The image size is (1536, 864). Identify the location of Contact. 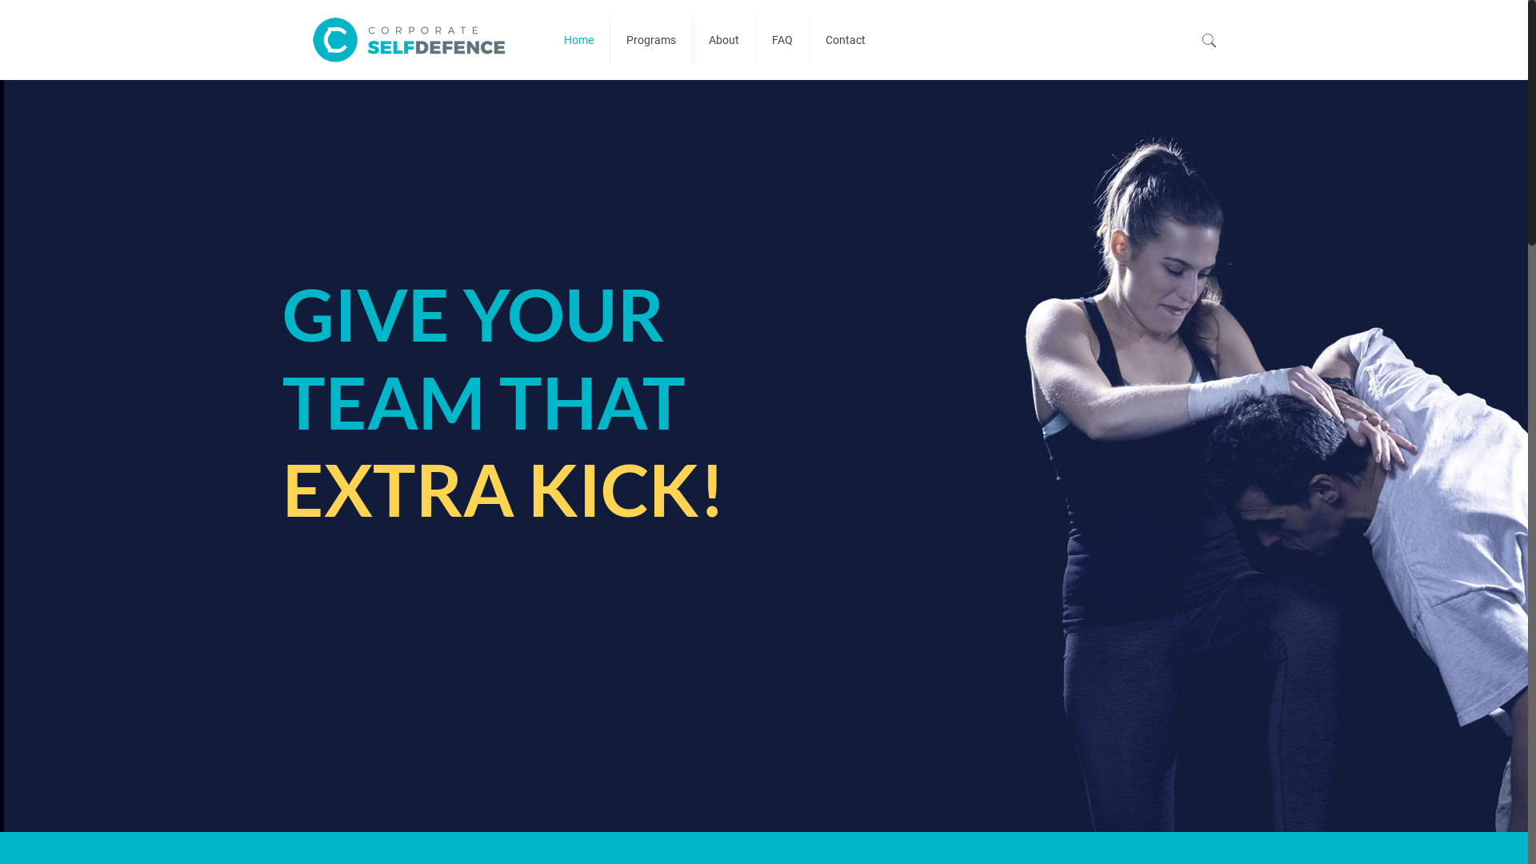
(846, 40).